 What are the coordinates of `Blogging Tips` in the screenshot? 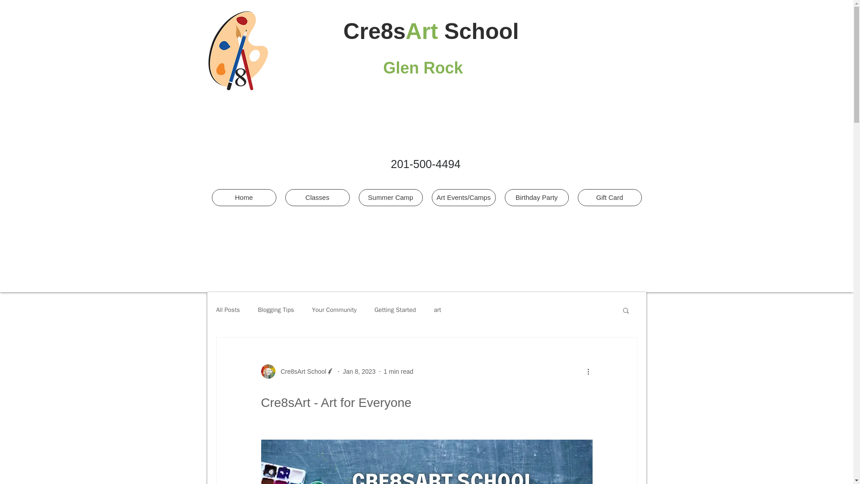 It's located at (276, 310).